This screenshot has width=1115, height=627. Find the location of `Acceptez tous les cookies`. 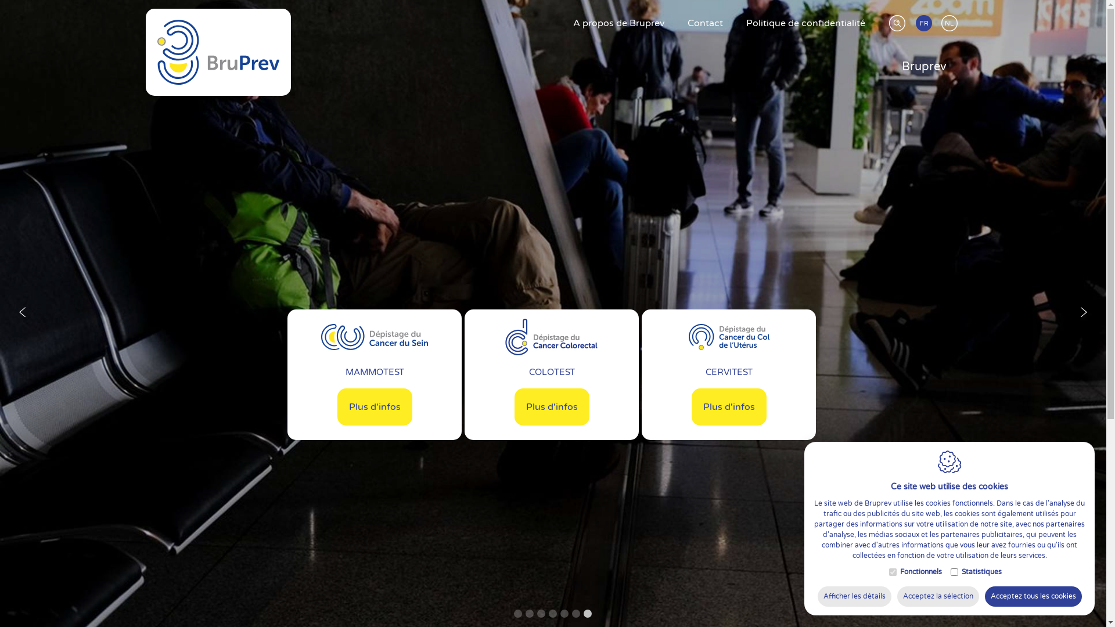

Acceptez tous les cookies is located at coordinates (1034, 597).